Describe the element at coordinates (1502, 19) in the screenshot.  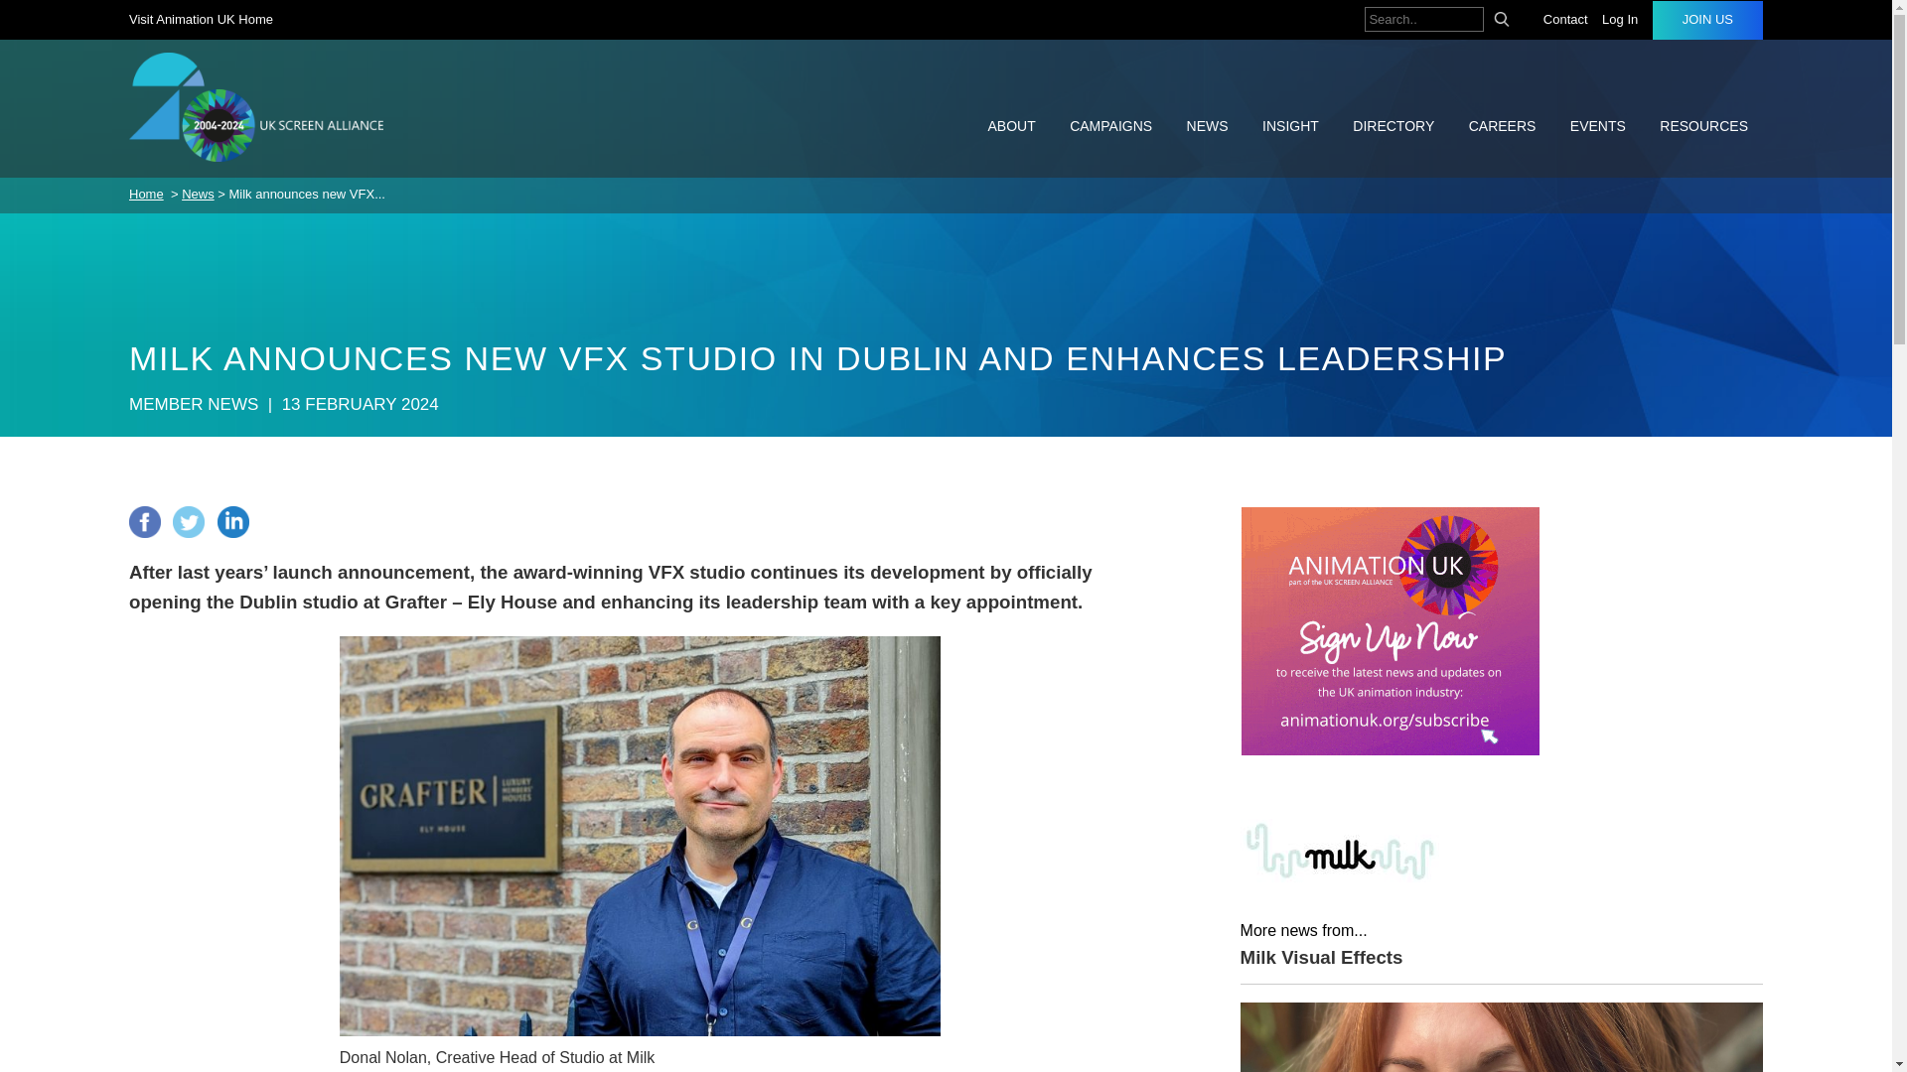
I see `Search` at that location.